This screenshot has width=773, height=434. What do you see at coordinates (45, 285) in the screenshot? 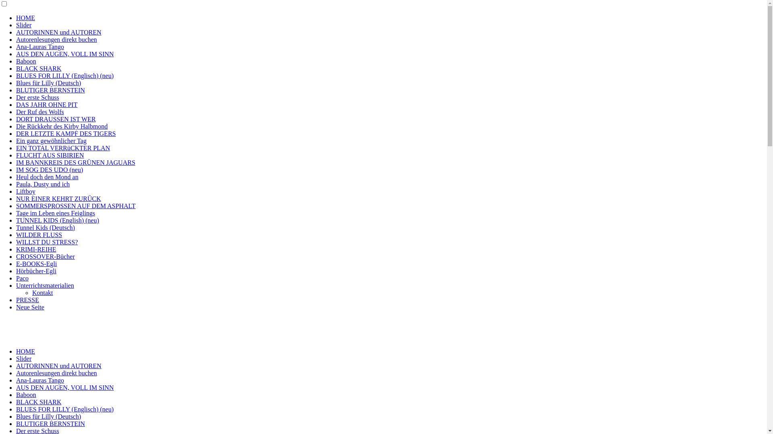
I see `Unterrichtsmaterialien` at bounding box center [45, 285].